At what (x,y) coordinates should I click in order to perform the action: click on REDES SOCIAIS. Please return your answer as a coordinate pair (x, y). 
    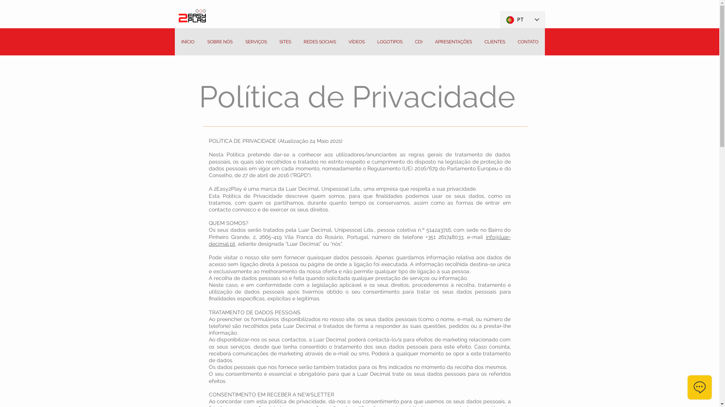
    Looking at the image, I should click on (320, 42).